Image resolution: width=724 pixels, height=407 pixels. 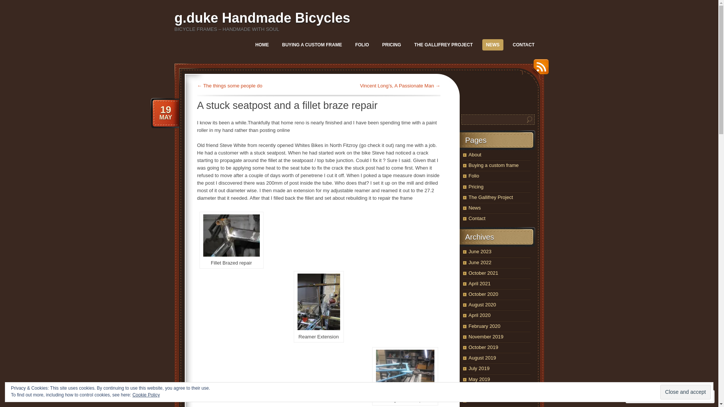 I want to click on June 2023, so click(x=480, y=252).